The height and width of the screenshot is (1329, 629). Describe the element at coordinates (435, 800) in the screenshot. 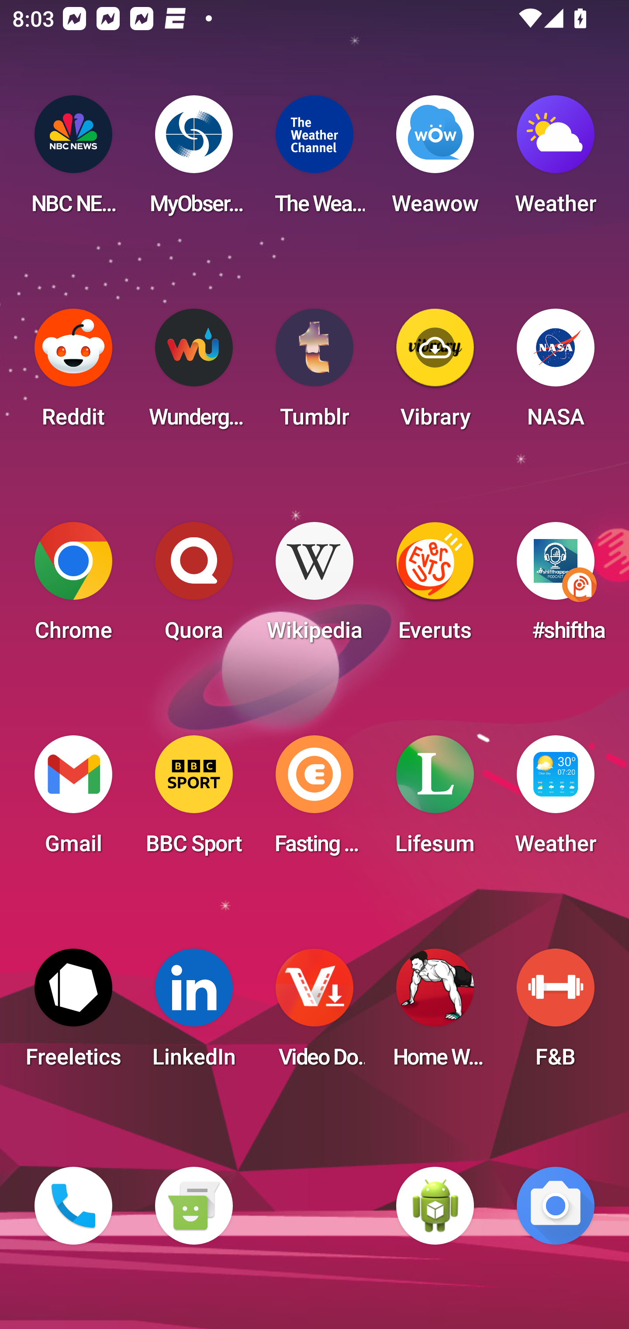

I see `Lifesum` at that location.